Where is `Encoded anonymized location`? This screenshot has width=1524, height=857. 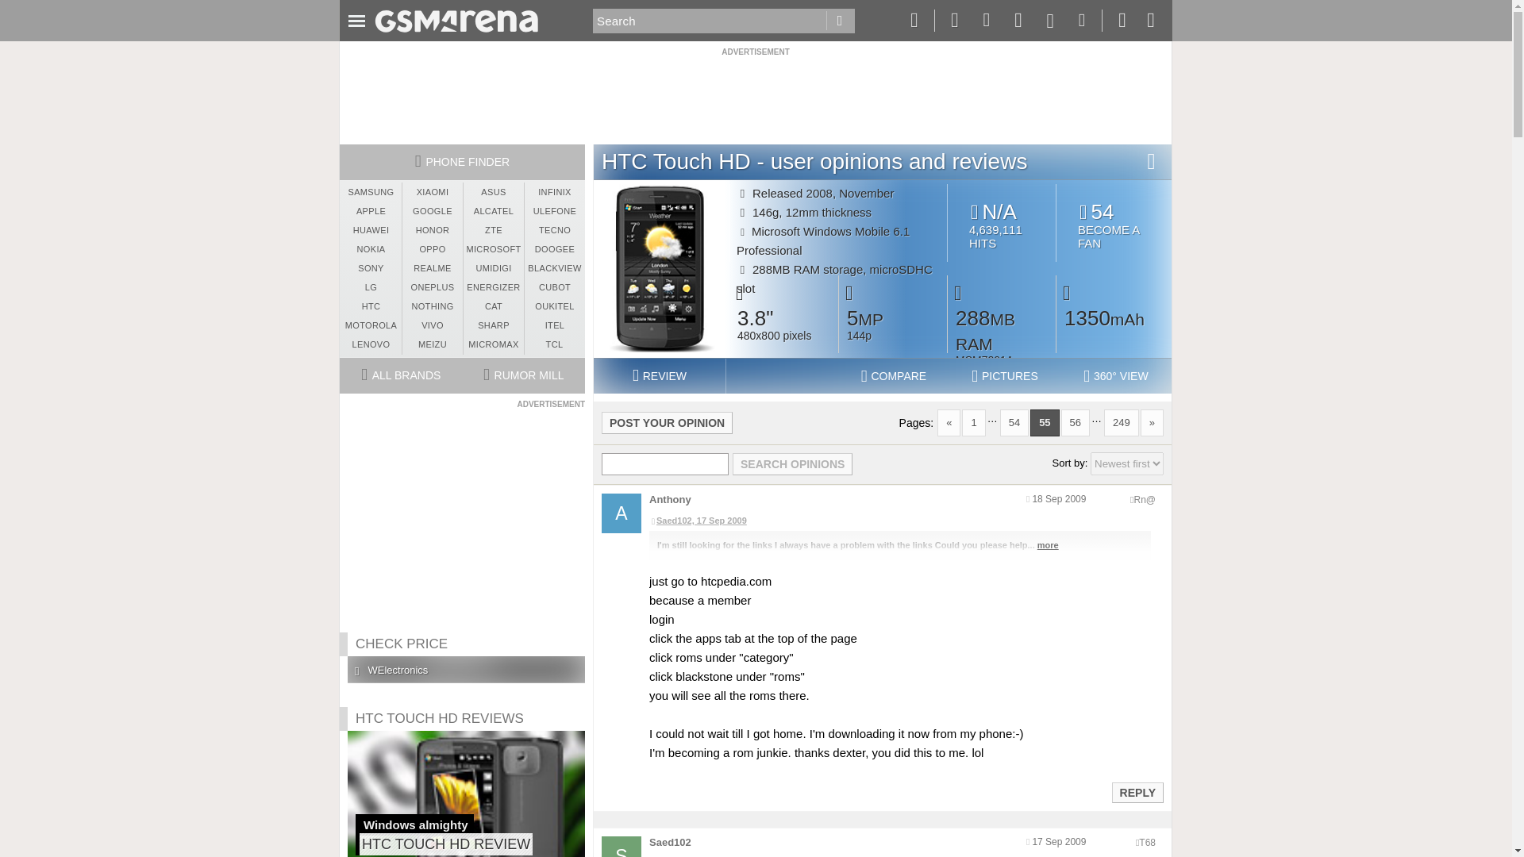 Encoded anonymized location is located at coordinates (1137, 792).